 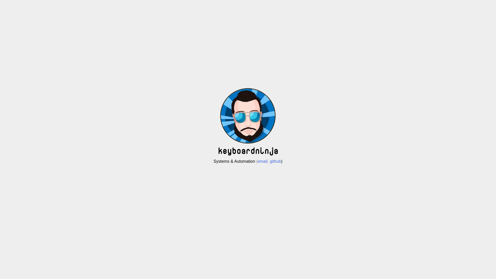 I want to click on github, so click(x=275, y=161).